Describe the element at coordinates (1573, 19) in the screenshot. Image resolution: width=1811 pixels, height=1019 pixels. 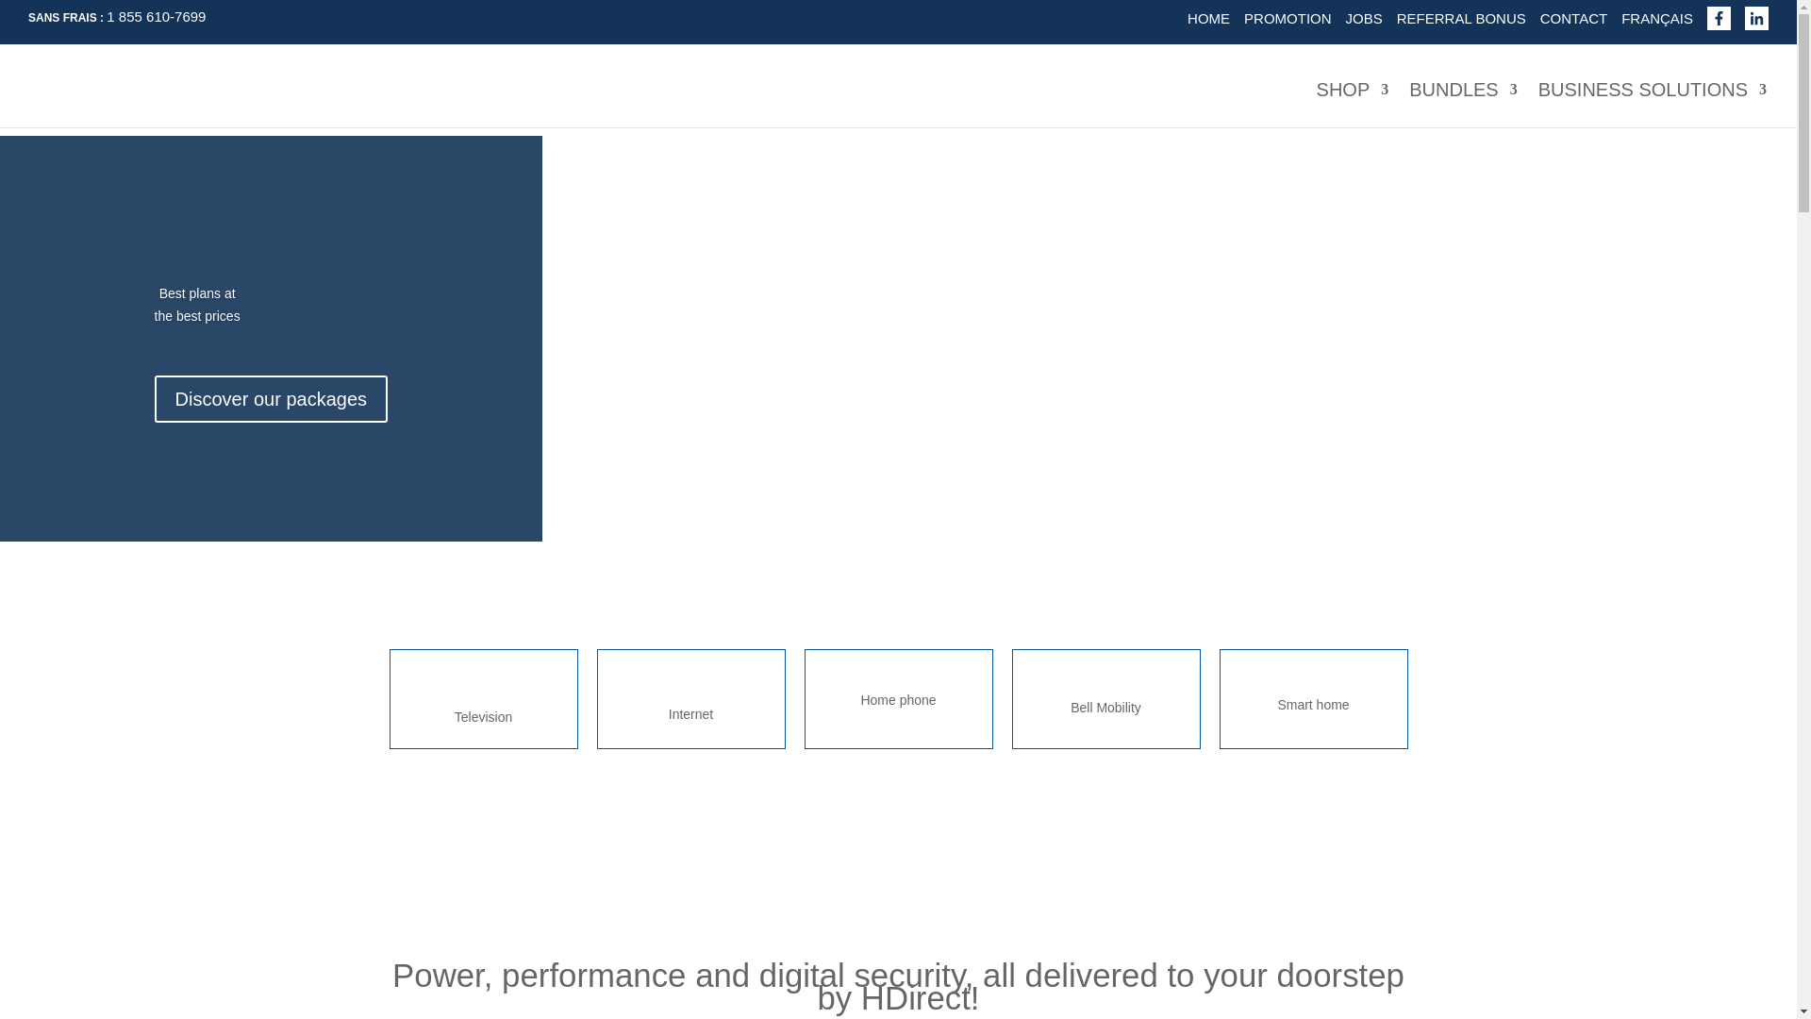
I see `CONTACT` at that location.